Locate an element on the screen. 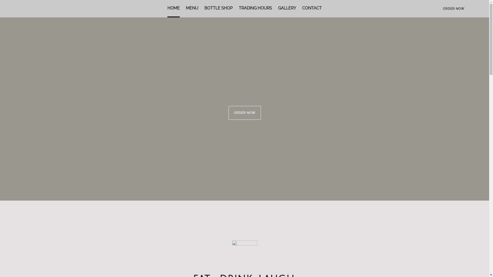 This screenshot has height=277, width=493. CONTACT is located at coordinates (312, 9).